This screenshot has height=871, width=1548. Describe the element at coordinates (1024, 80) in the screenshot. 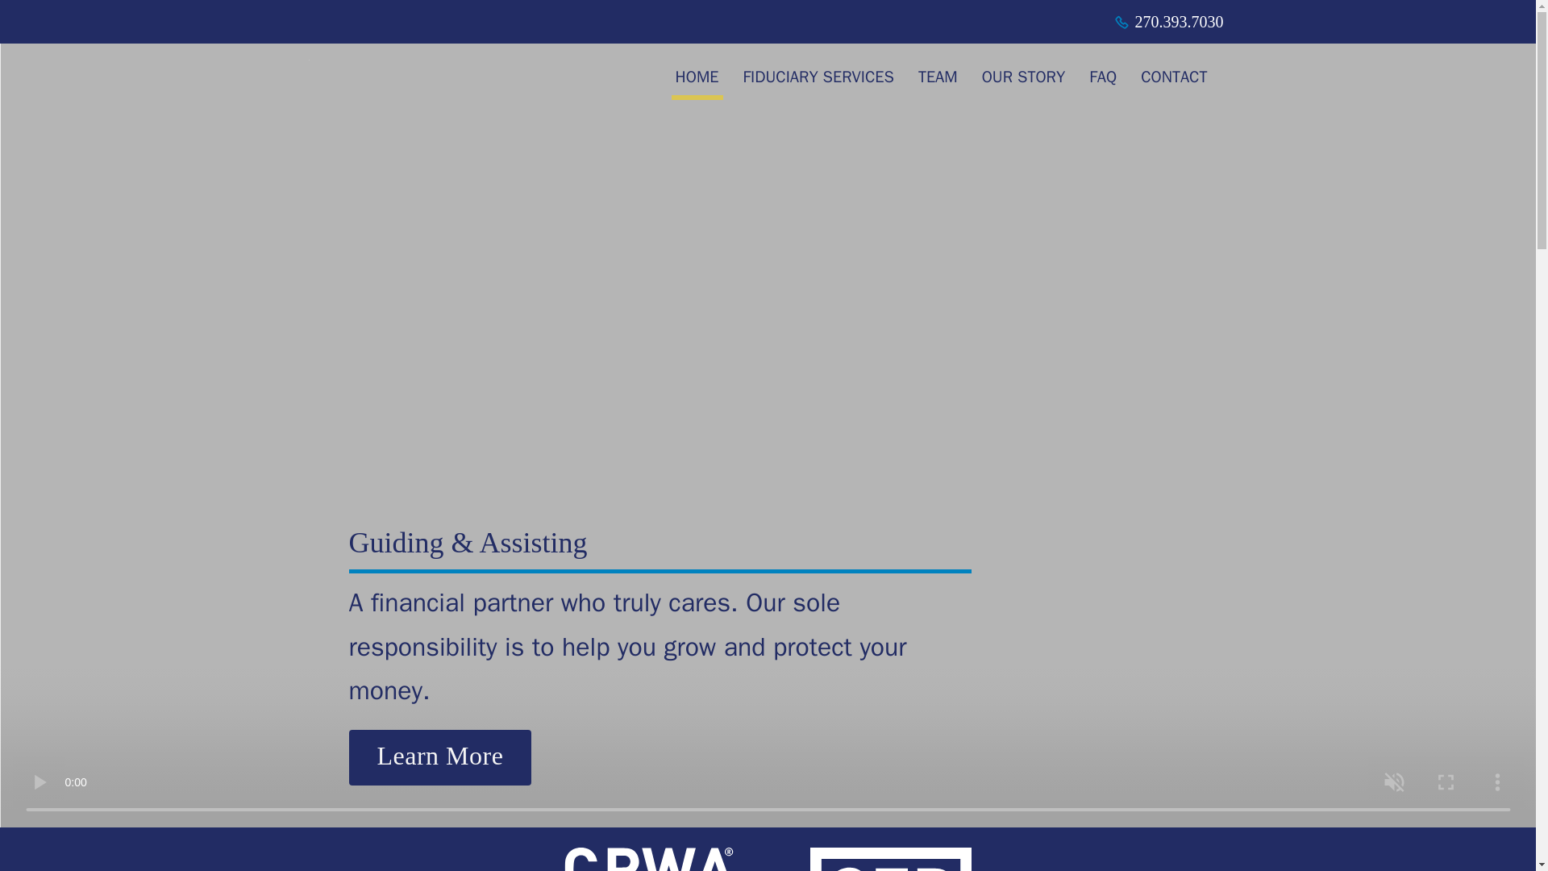

I see `OUR STORY` at that location.